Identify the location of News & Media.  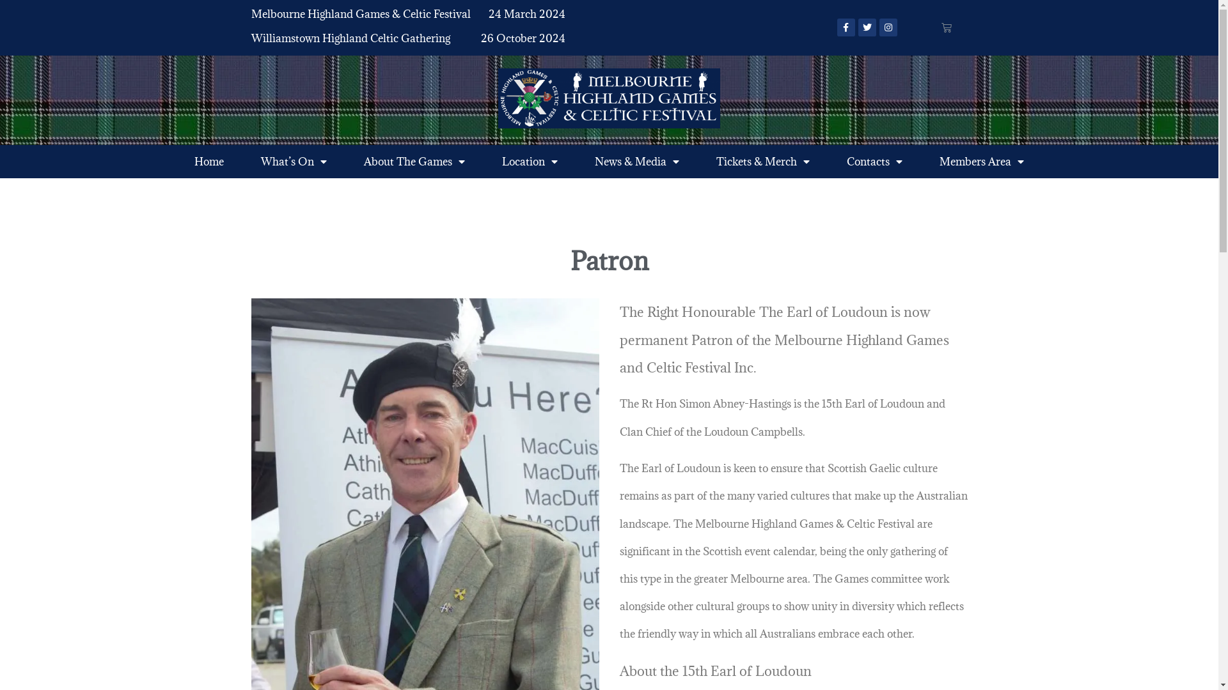
(637, 162).